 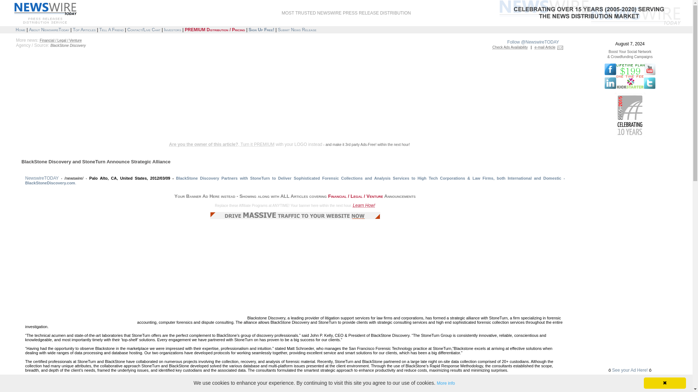 What do you see at coordinates (261, 29) in the screenshot?
I see `Sign Up Free!` at bounding box center [261, 29].